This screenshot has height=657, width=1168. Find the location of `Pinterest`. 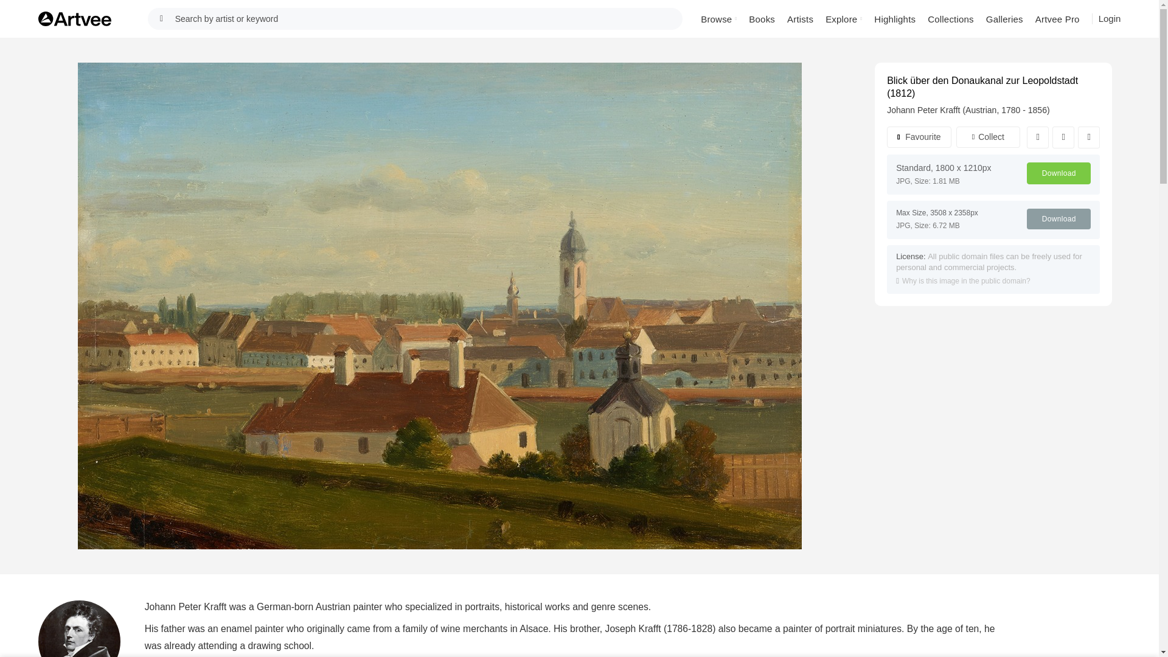

Pinterest is located at coordinates (1089, 137).